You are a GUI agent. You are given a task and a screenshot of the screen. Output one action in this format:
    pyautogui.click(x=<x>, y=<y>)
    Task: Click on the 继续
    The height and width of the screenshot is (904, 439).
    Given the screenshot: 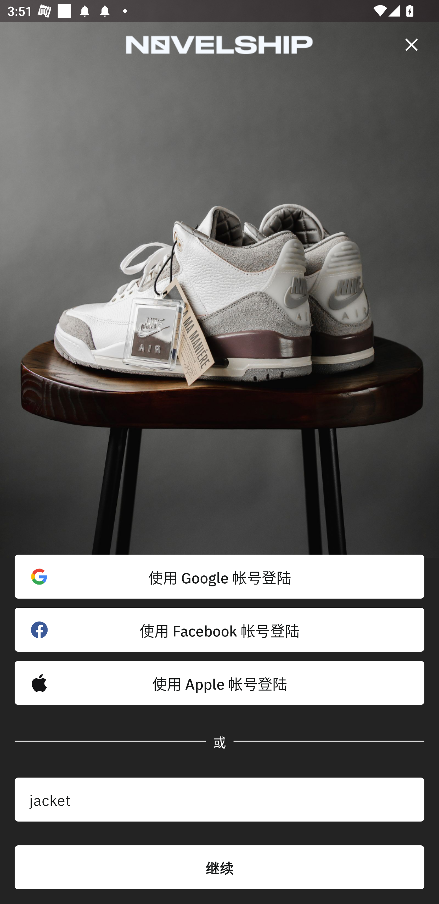 What is the action you would take?
    pyautogui.click(x=220, y=867)
    